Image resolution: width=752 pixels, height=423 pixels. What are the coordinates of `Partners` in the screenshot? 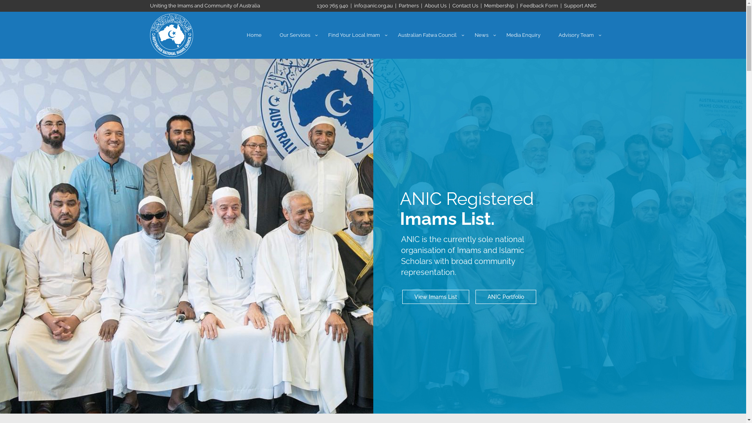 It's located at (409, 5).